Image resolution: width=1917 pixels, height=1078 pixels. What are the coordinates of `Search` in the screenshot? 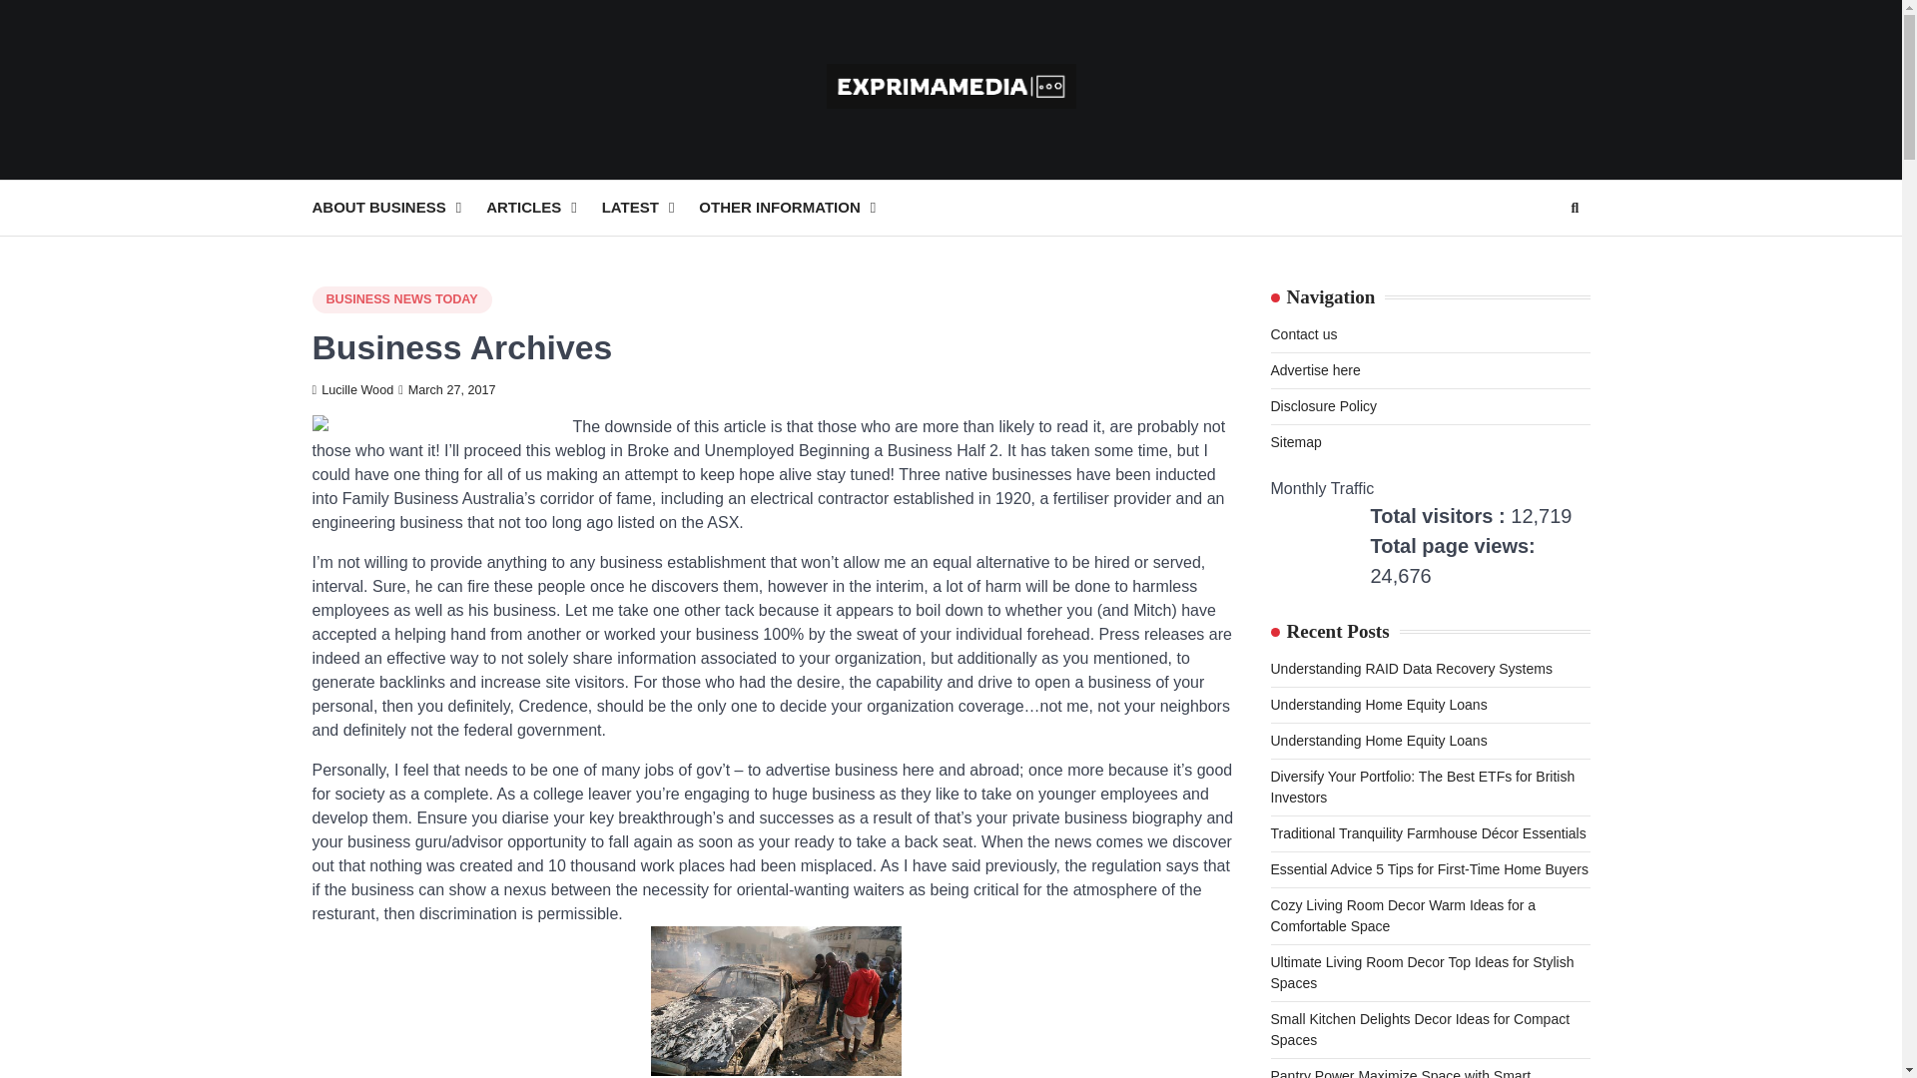 It's located at (1538, 256).